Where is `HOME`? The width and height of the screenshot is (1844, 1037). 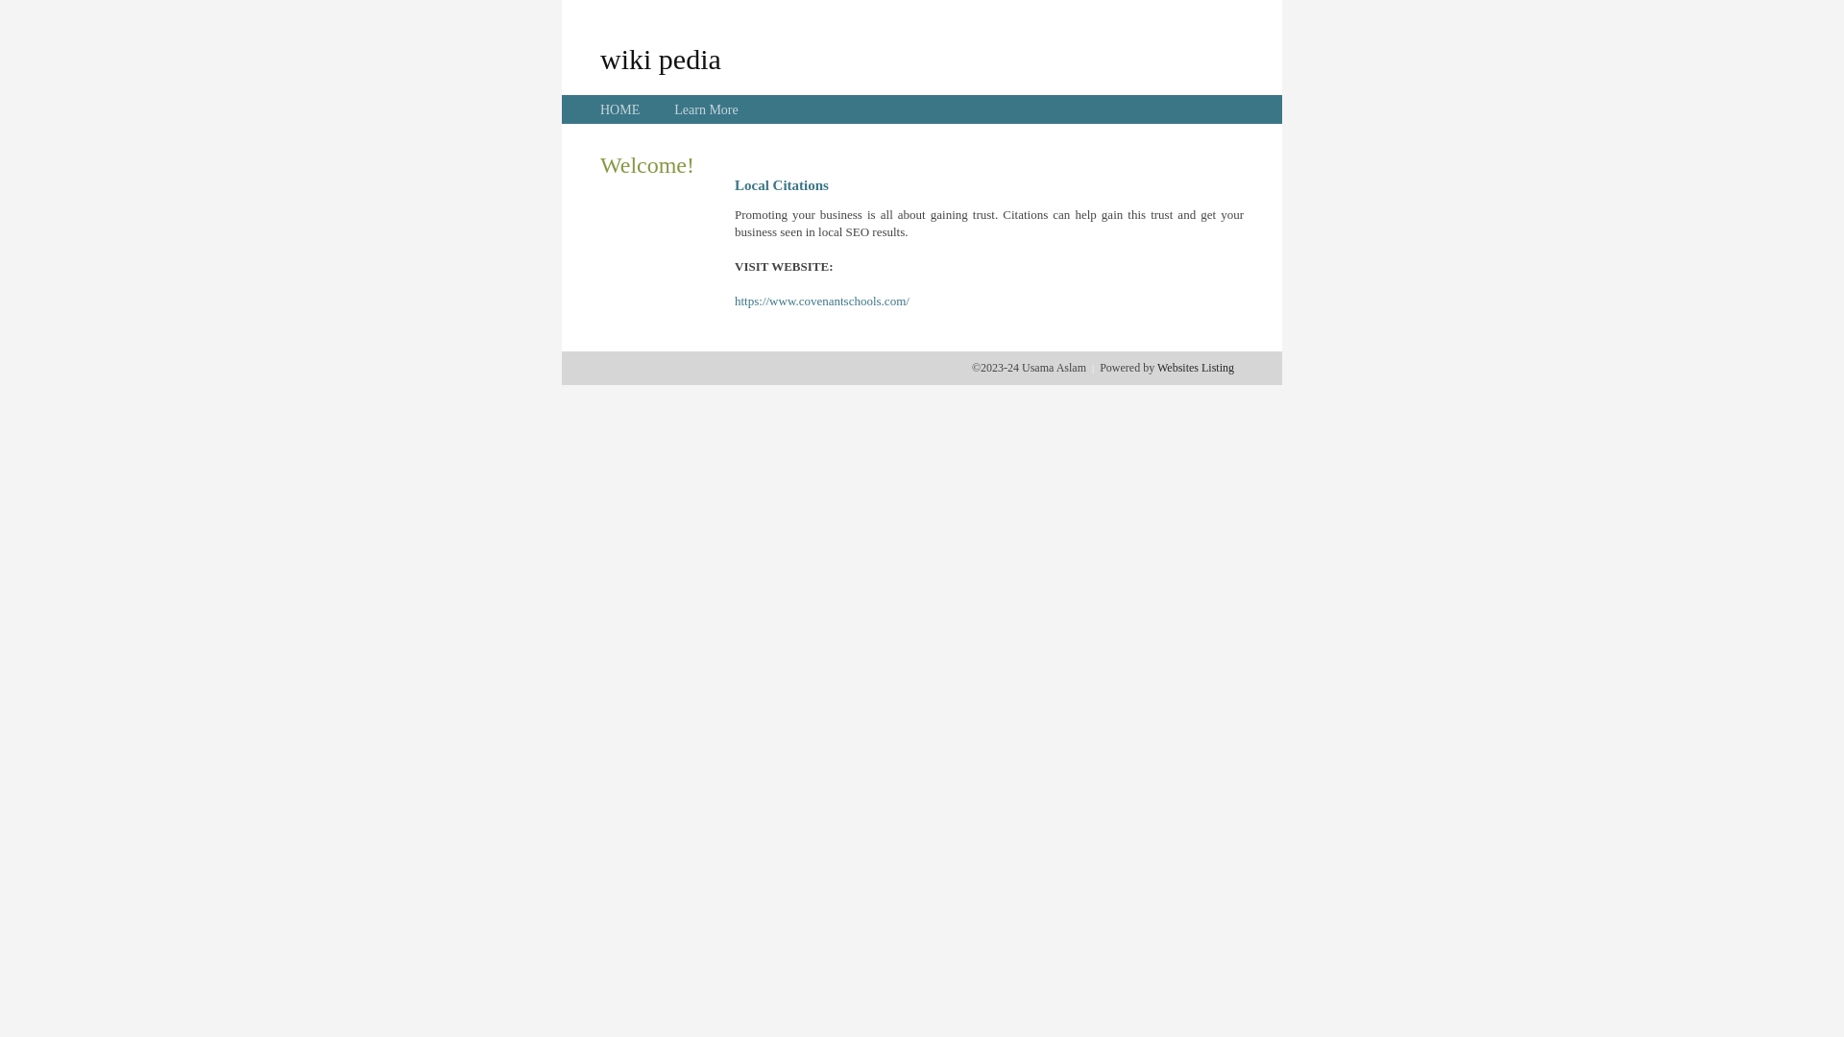
HOME is located at coordinates (620, 109).